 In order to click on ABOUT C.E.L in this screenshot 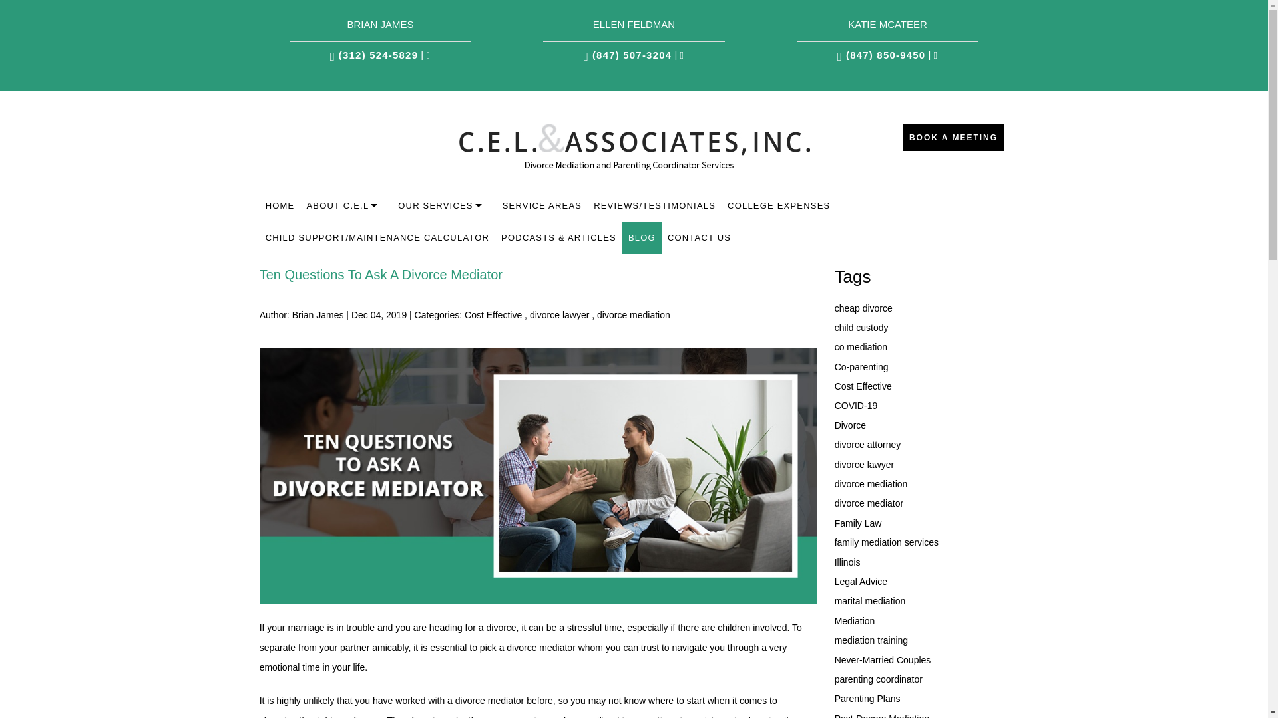, I will do `click(346, 206)`.